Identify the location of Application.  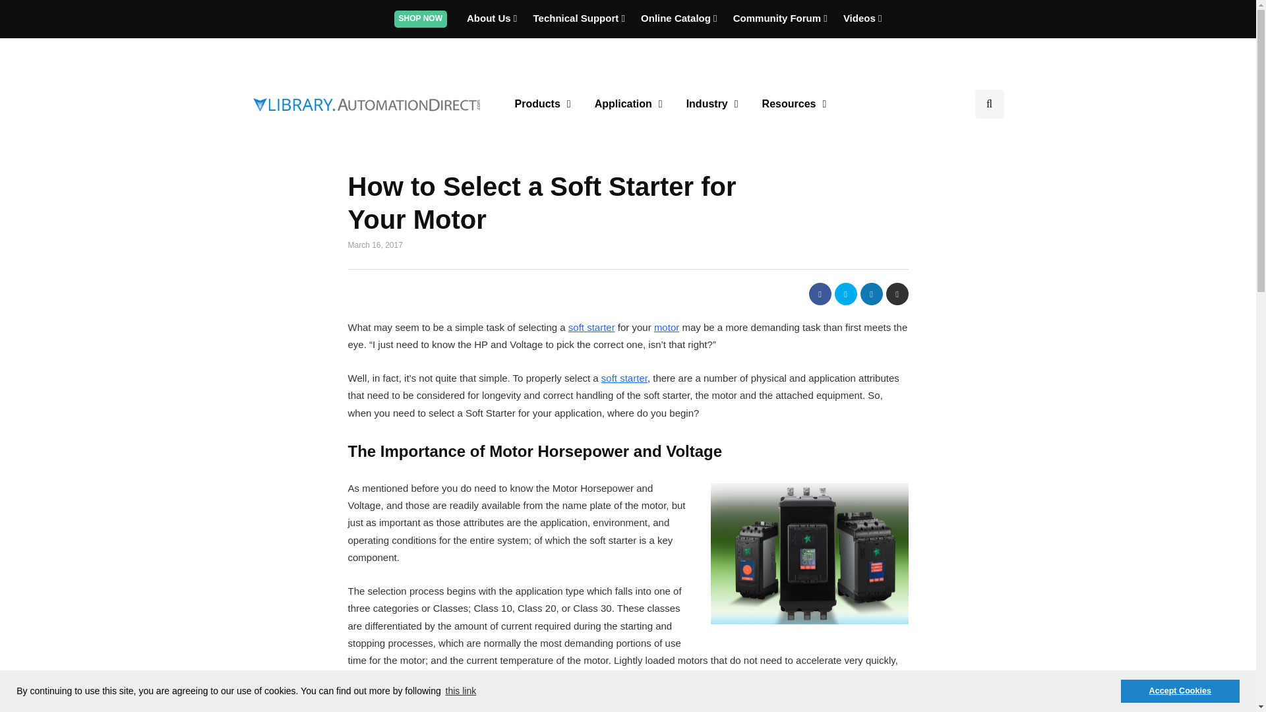
(628, 104).